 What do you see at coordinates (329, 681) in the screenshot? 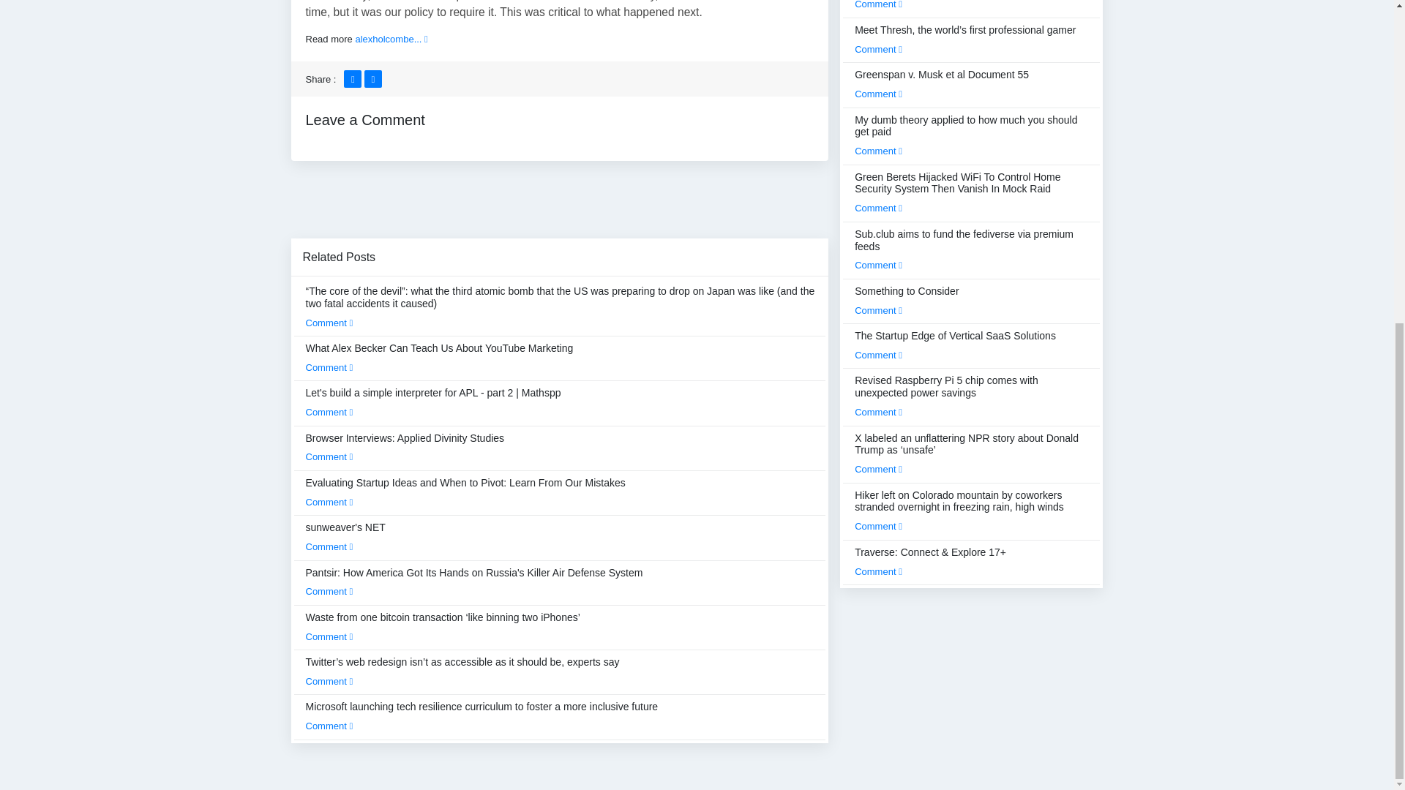
I see `Comment` at bounding box center [329, 681].